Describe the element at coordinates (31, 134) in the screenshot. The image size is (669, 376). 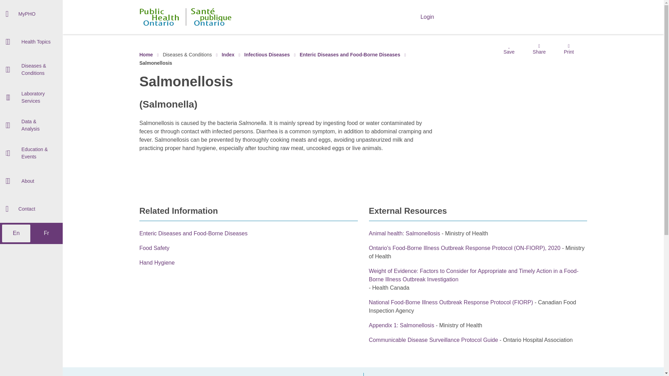
I see `Water Quality` at that location.